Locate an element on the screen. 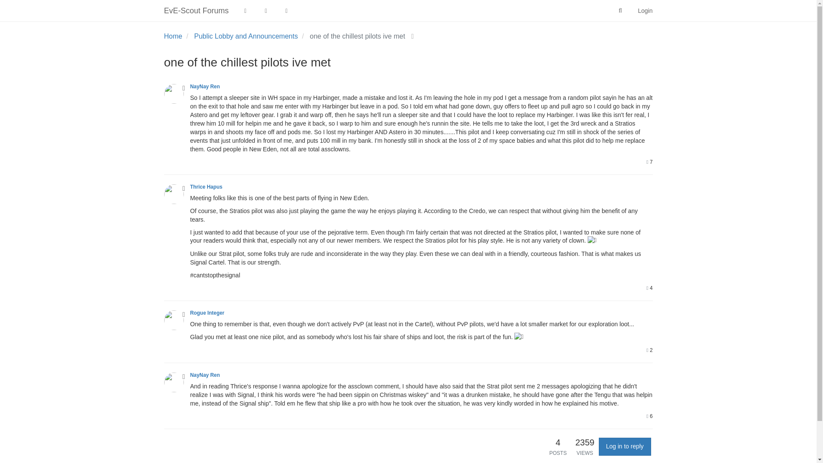 This screenshot has height=463, width=823. Offline is located at coordinates (184, 314).